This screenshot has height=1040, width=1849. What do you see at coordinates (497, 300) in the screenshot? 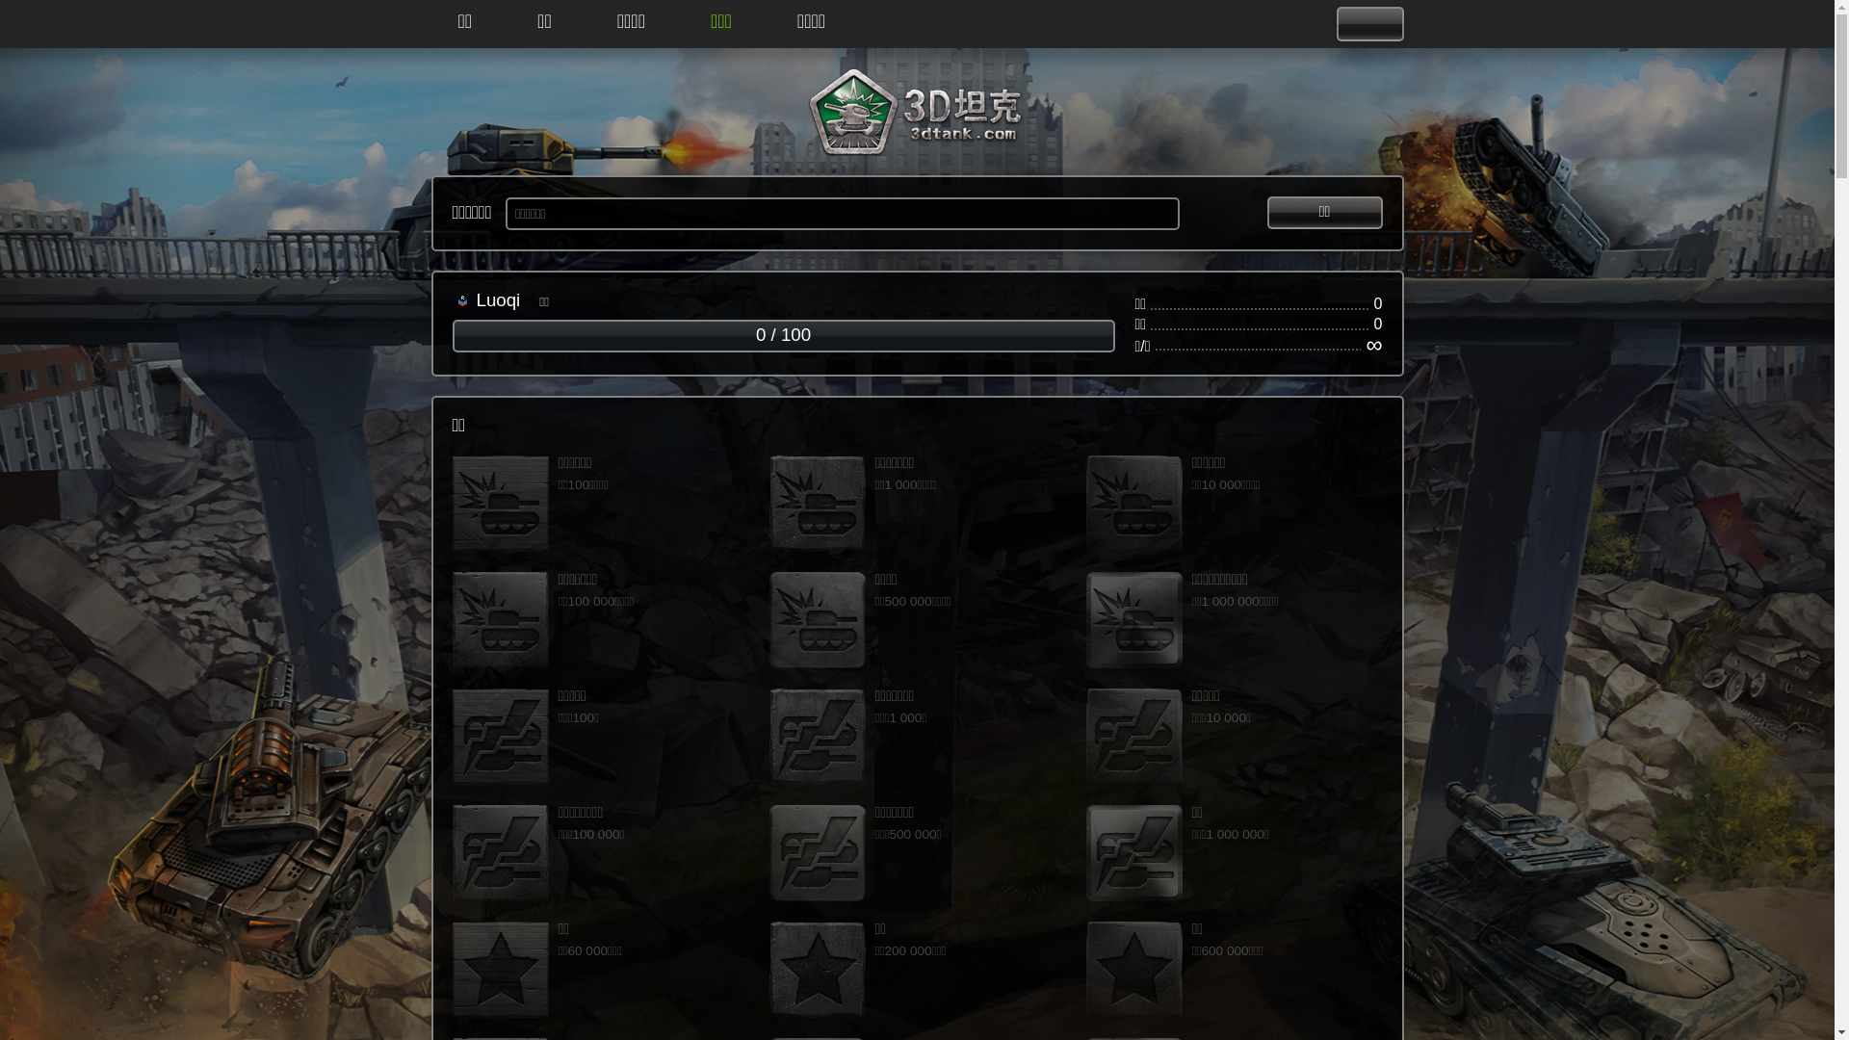
I see `Luoqi` at bounding box center [497, 300].